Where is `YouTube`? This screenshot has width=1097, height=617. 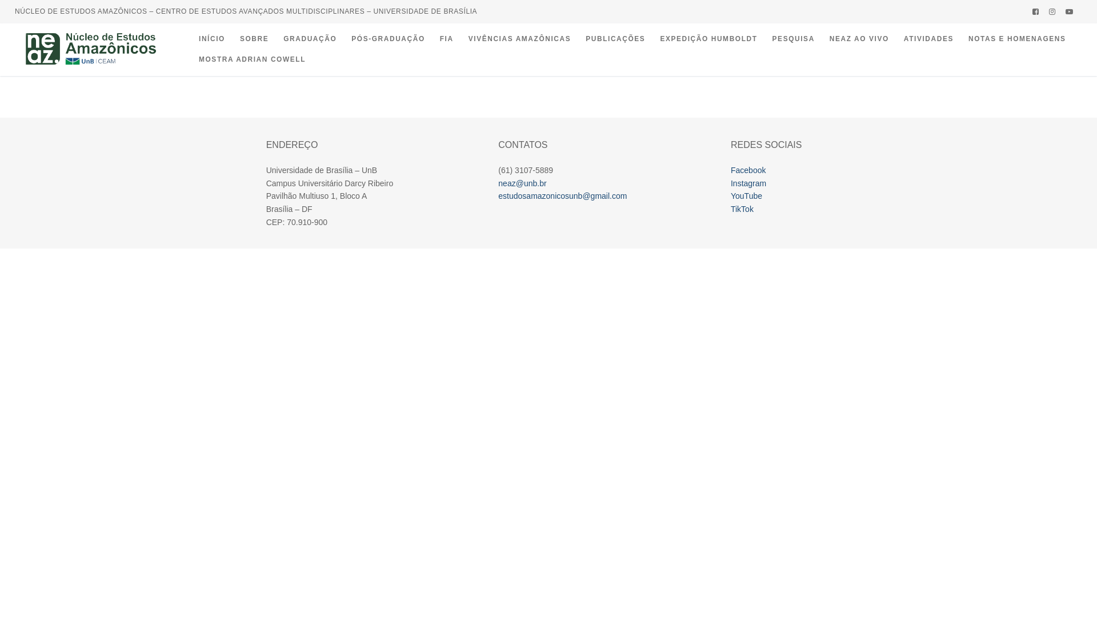 YouTube is located at coordinates (746, 196).